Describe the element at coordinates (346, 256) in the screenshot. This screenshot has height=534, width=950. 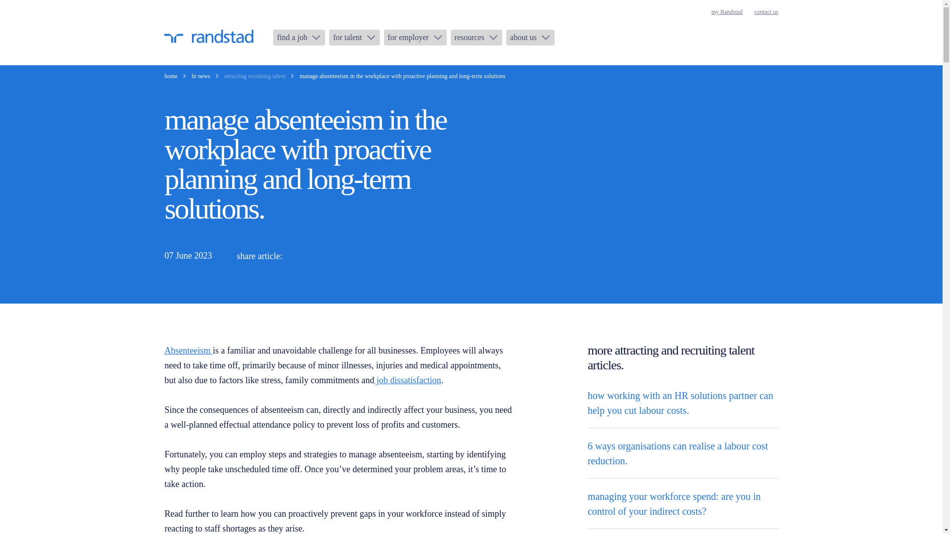
I see `share this article on facebook` at that location.